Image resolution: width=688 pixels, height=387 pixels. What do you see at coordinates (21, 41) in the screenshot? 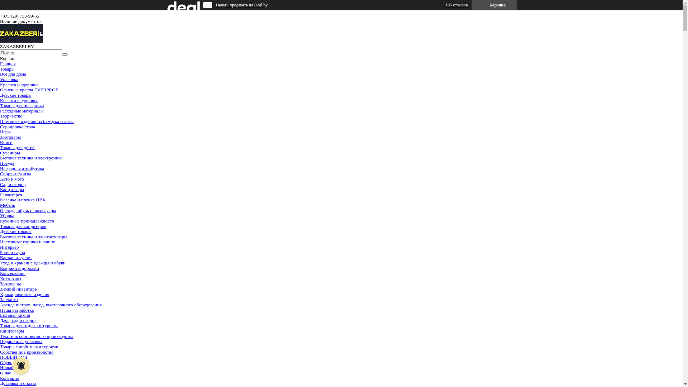
I see `ZAKAZBERI.BY` at bounding box center [21, 41].